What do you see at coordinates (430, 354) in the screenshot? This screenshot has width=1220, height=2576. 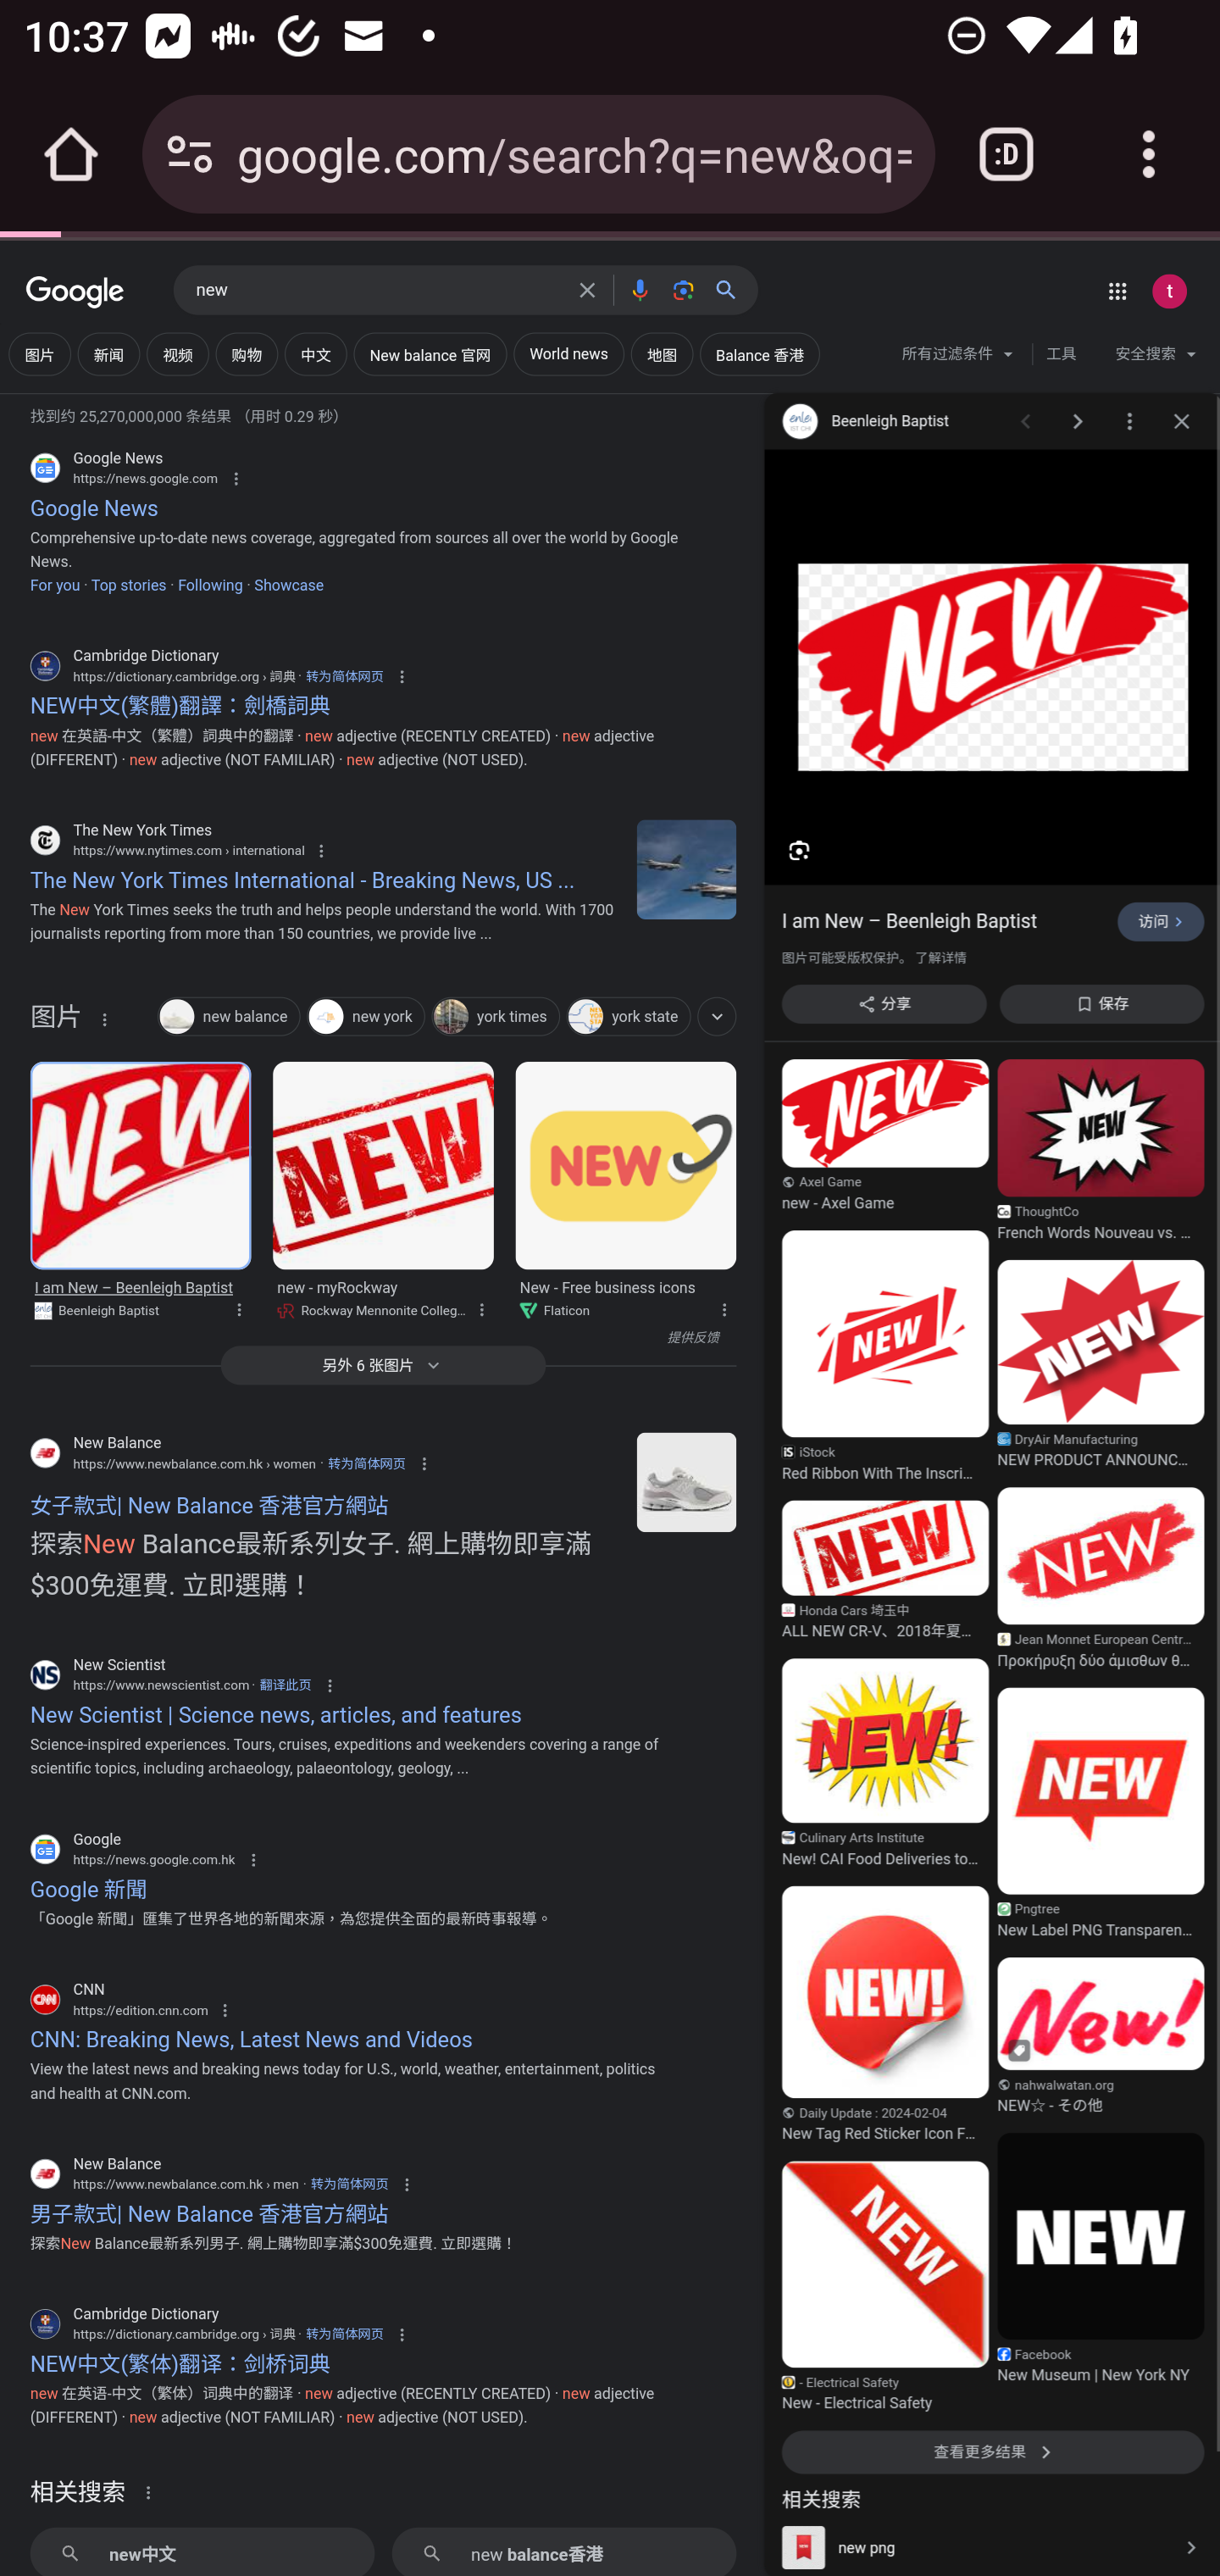 I see `添加“New balance 官网” New balance 官网` at bounding box center [430, 354].